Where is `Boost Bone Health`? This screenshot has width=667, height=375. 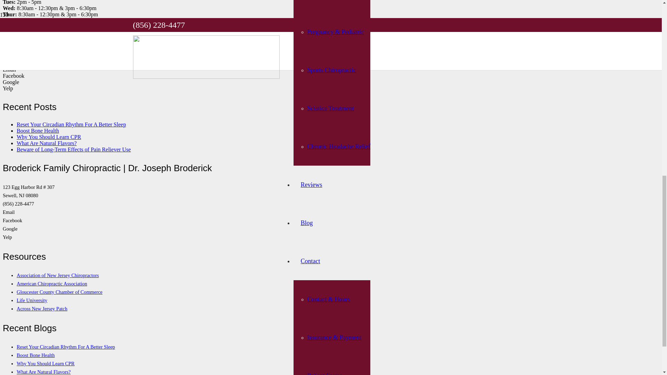 Boost Bone Health is located at coordinates (38, 131).